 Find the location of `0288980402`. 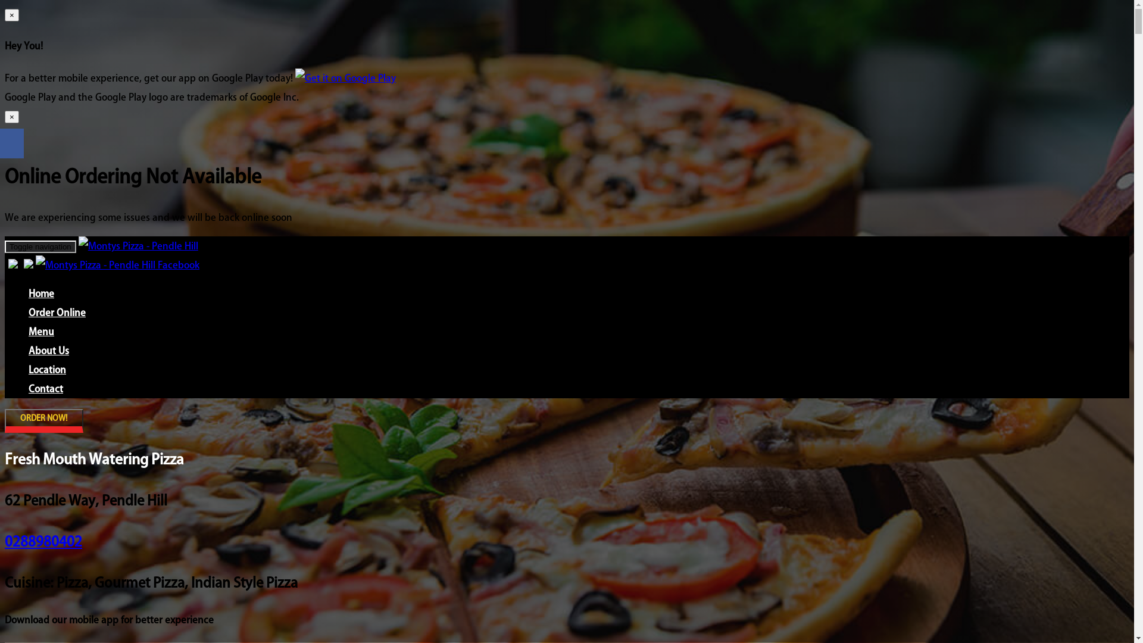

0288980402 is located at coordinates (43, 542).